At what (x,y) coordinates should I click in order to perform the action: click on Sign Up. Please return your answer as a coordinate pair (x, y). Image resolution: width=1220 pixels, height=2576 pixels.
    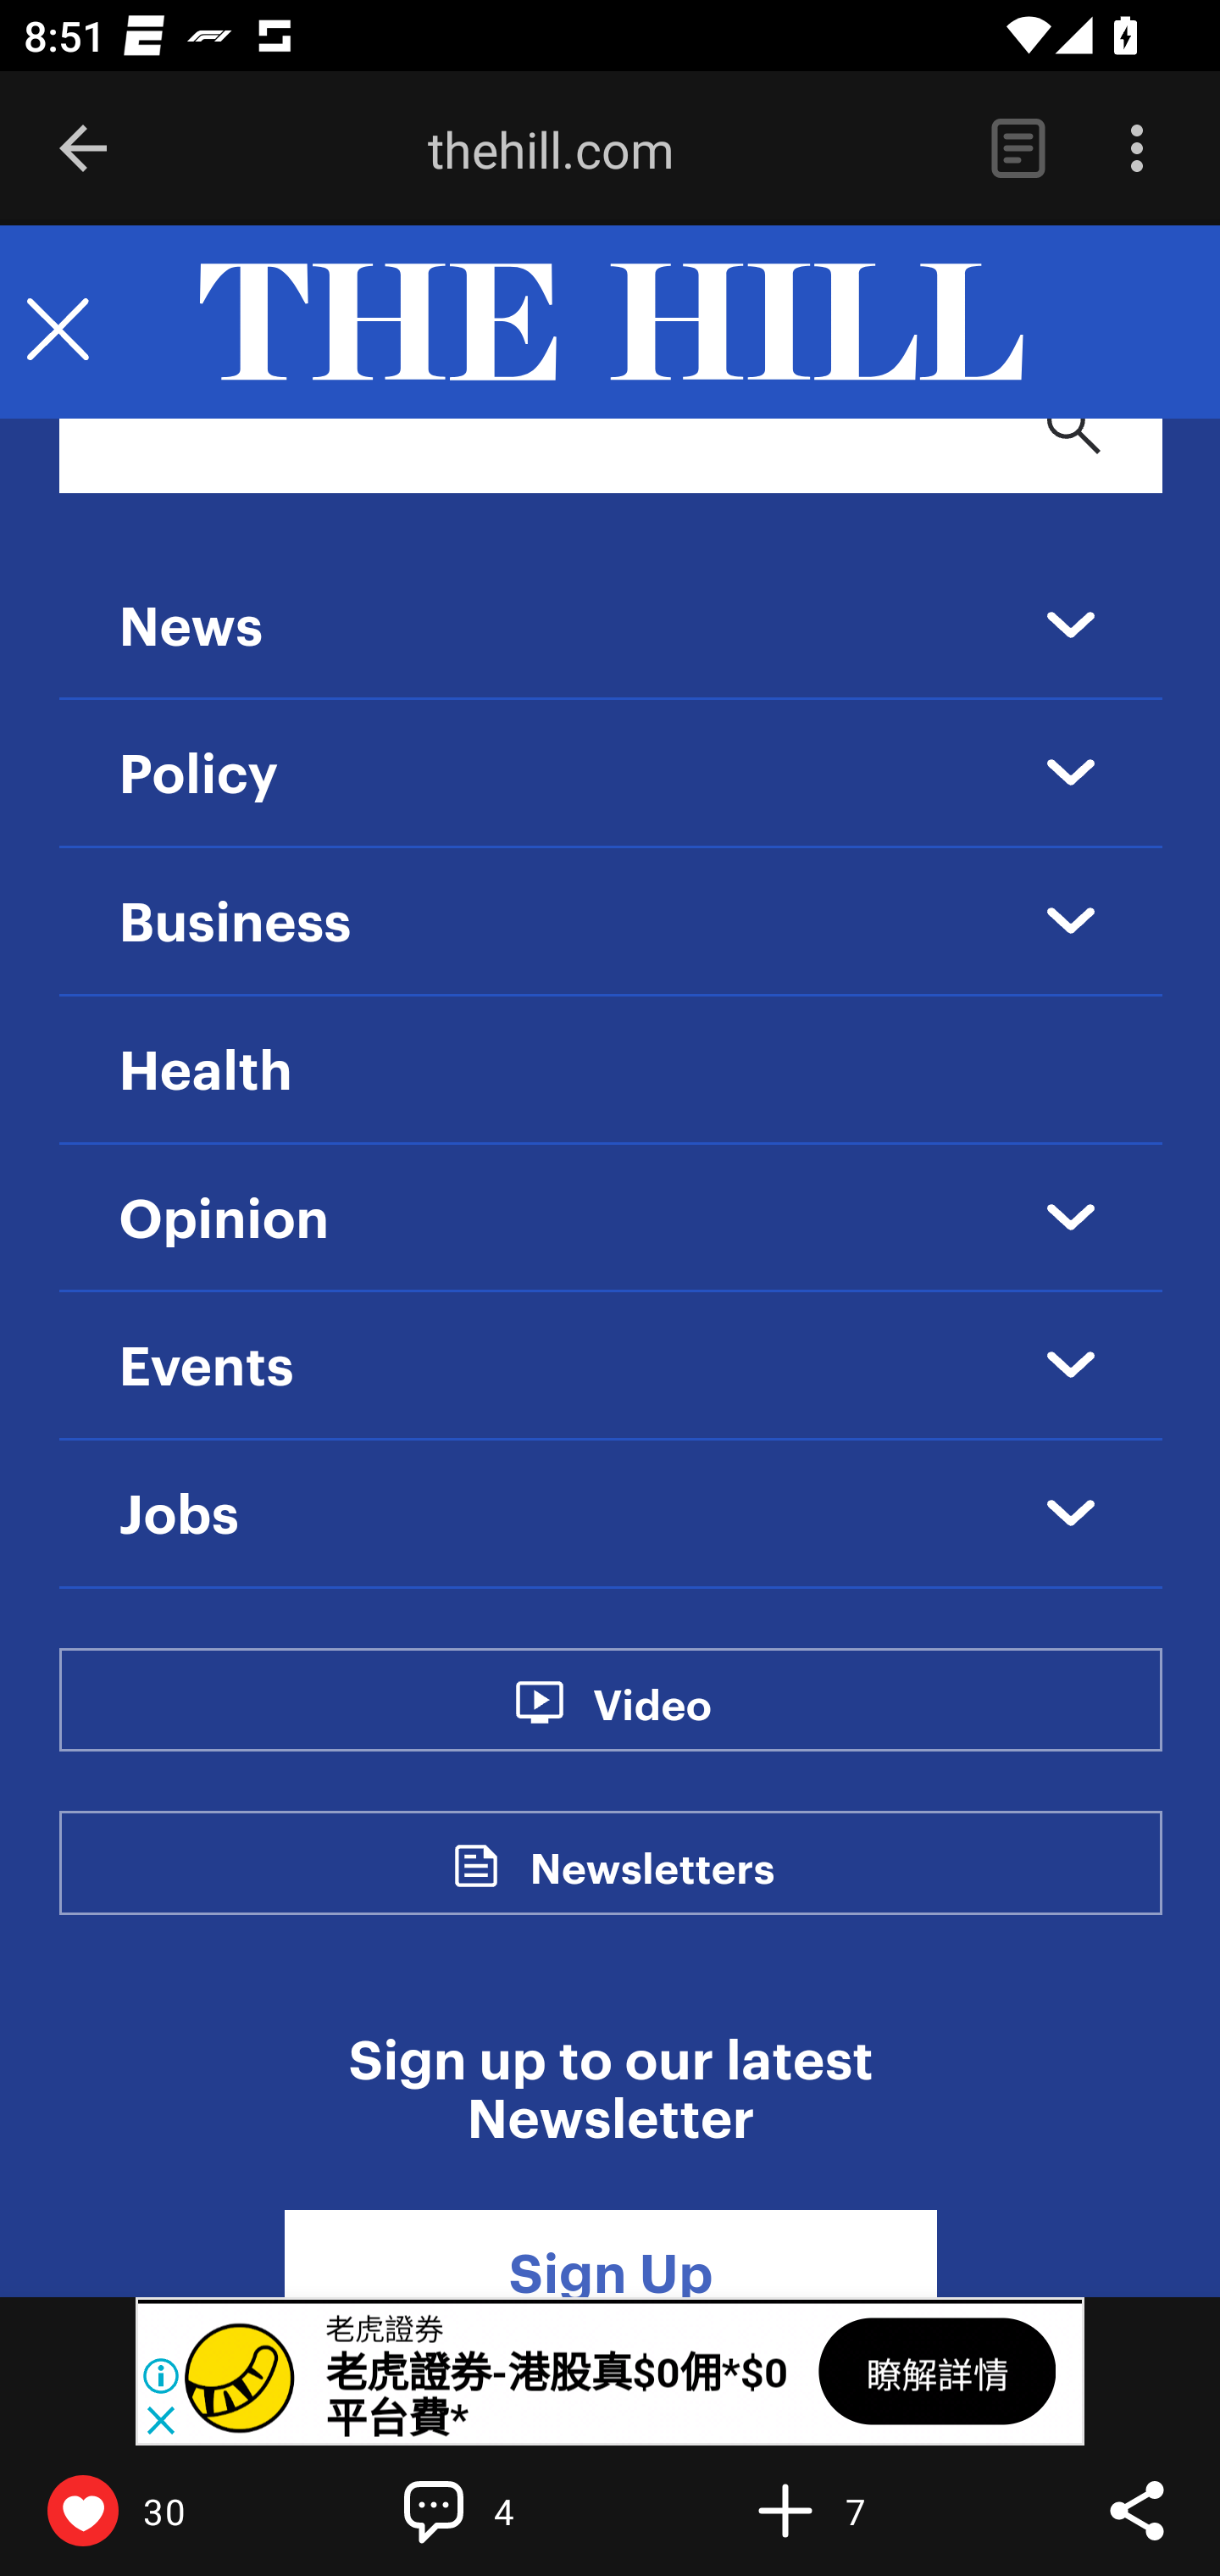
    Looking at the image, I should click on (610, 2254).